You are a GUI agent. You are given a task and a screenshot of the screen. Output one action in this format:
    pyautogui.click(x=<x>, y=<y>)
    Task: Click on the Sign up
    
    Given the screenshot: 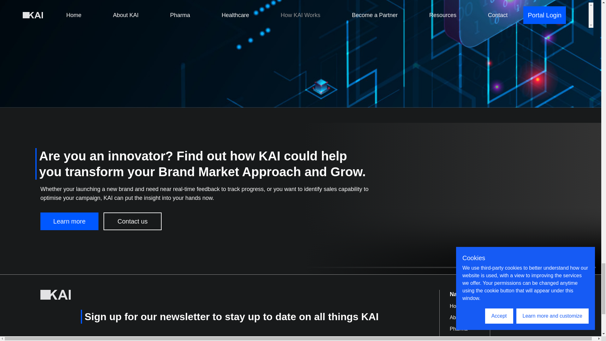 What is the action you would take?
    pyautogui.click(x=309, y=340)
    